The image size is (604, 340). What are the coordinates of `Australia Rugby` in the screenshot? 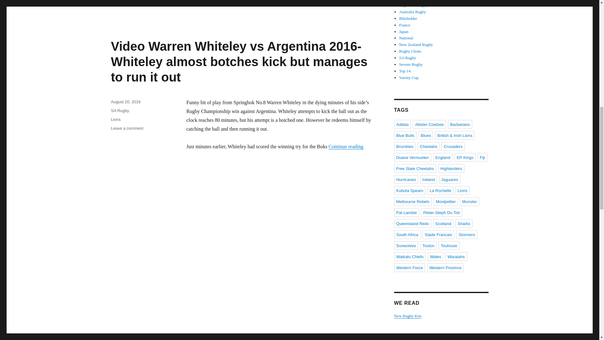 It's located at (413, 12).